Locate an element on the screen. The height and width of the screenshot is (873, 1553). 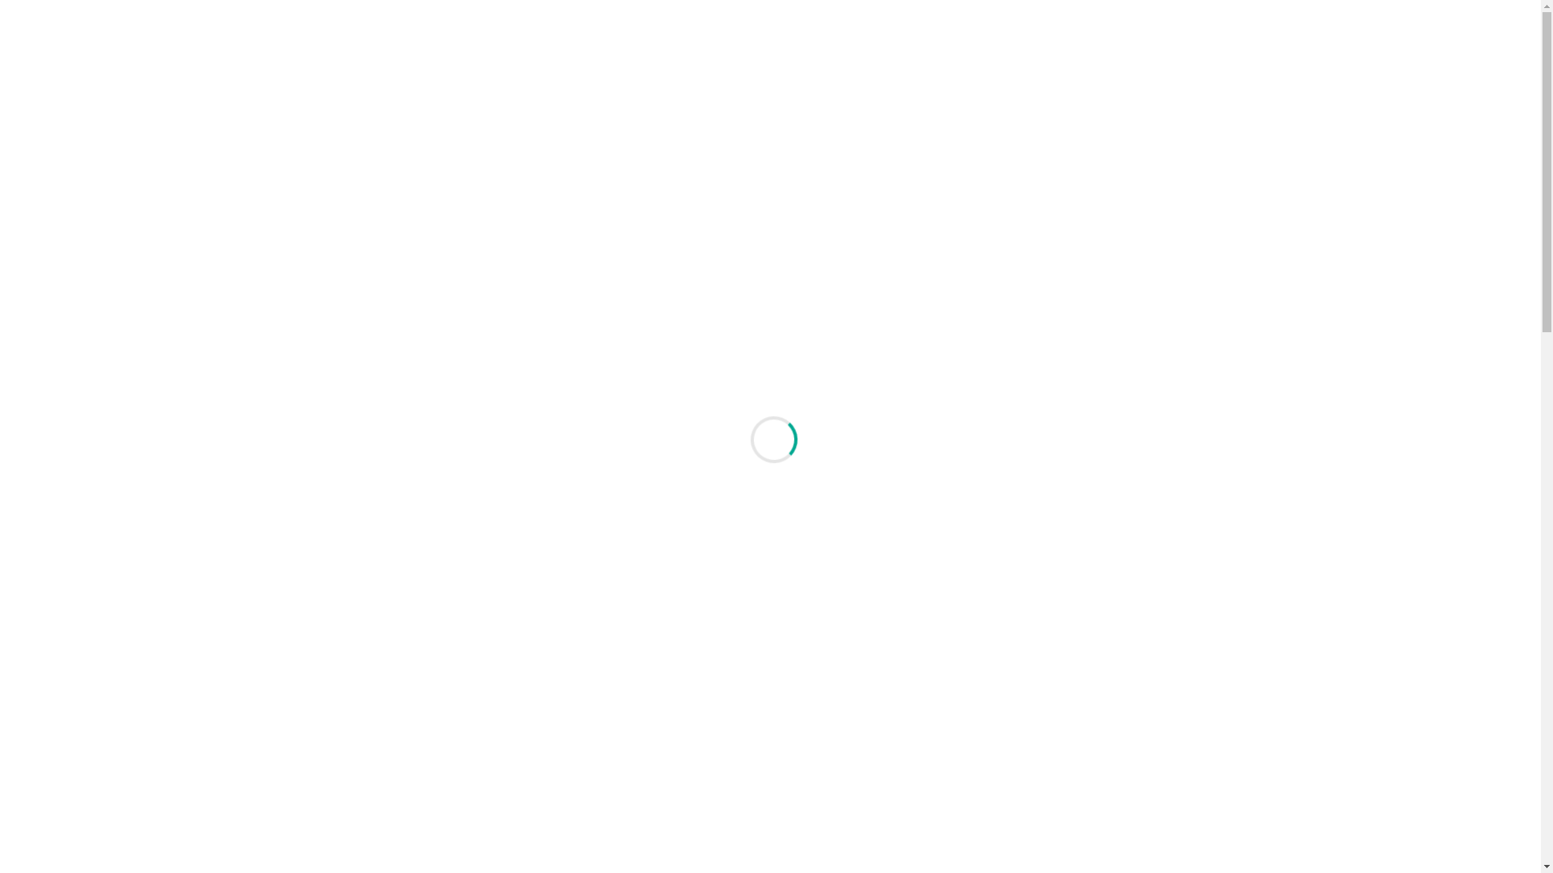
BOOK NOW is located at coordinates (1191, 72).